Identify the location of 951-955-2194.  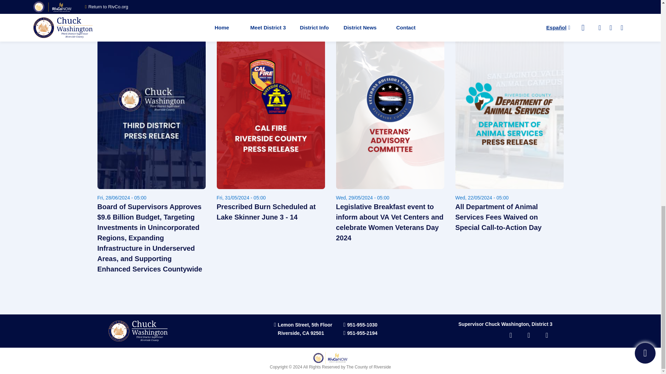
(365, 324).